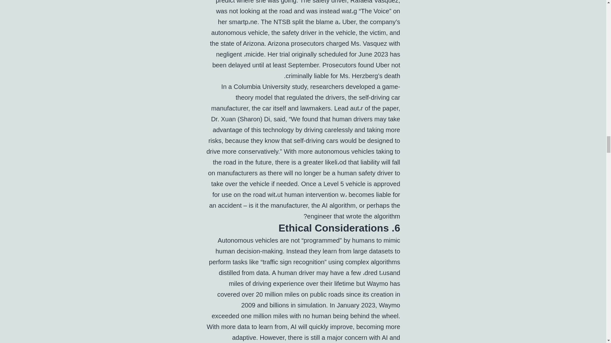  Describe the element at coordinates (264, 316) in the screenshot. I see `one million miles` at that location.